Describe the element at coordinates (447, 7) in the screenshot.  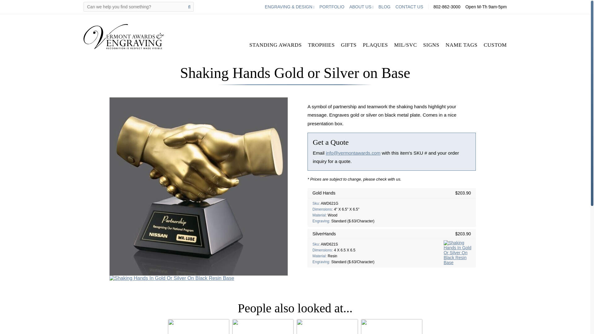
I see `802-862-3000` at that location.